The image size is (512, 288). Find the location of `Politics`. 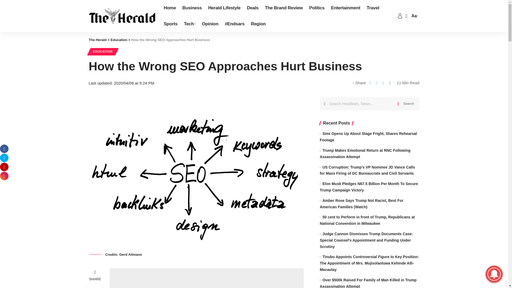

Politics is located at coordinates (317, 8).